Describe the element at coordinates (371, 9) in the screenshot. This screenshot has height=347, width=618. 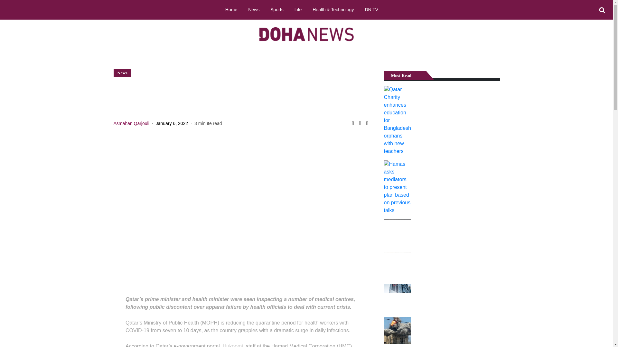
I see `DN TV` at that location.